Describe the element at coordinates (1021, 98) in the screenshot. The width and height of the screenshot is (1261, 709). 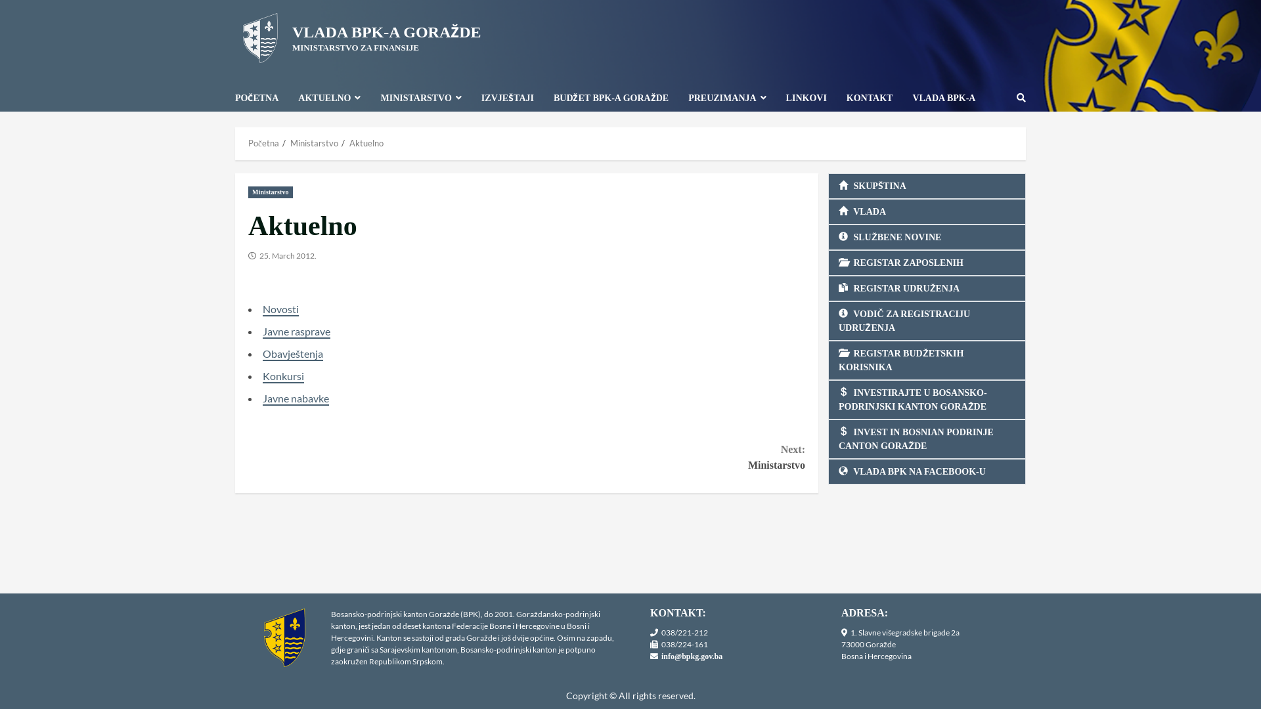
I see `Search` at that location.